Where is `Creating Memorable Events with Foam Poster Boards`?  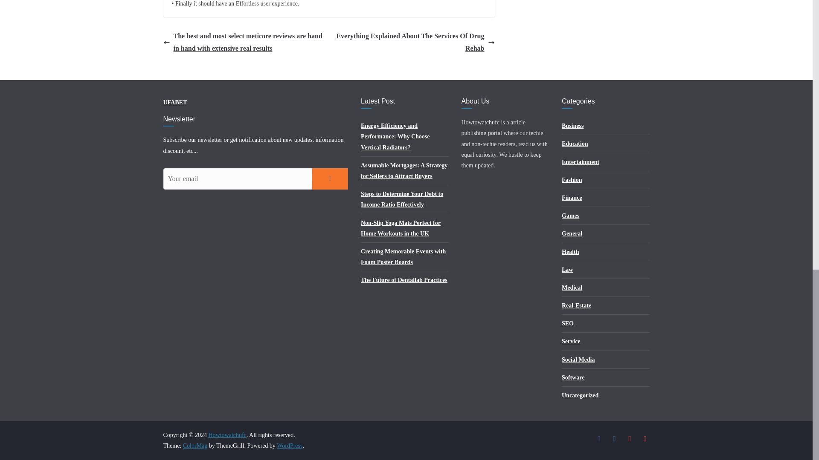
Creating Memorable Events with Foam Poster Boards is located at coordinates (403, 257).